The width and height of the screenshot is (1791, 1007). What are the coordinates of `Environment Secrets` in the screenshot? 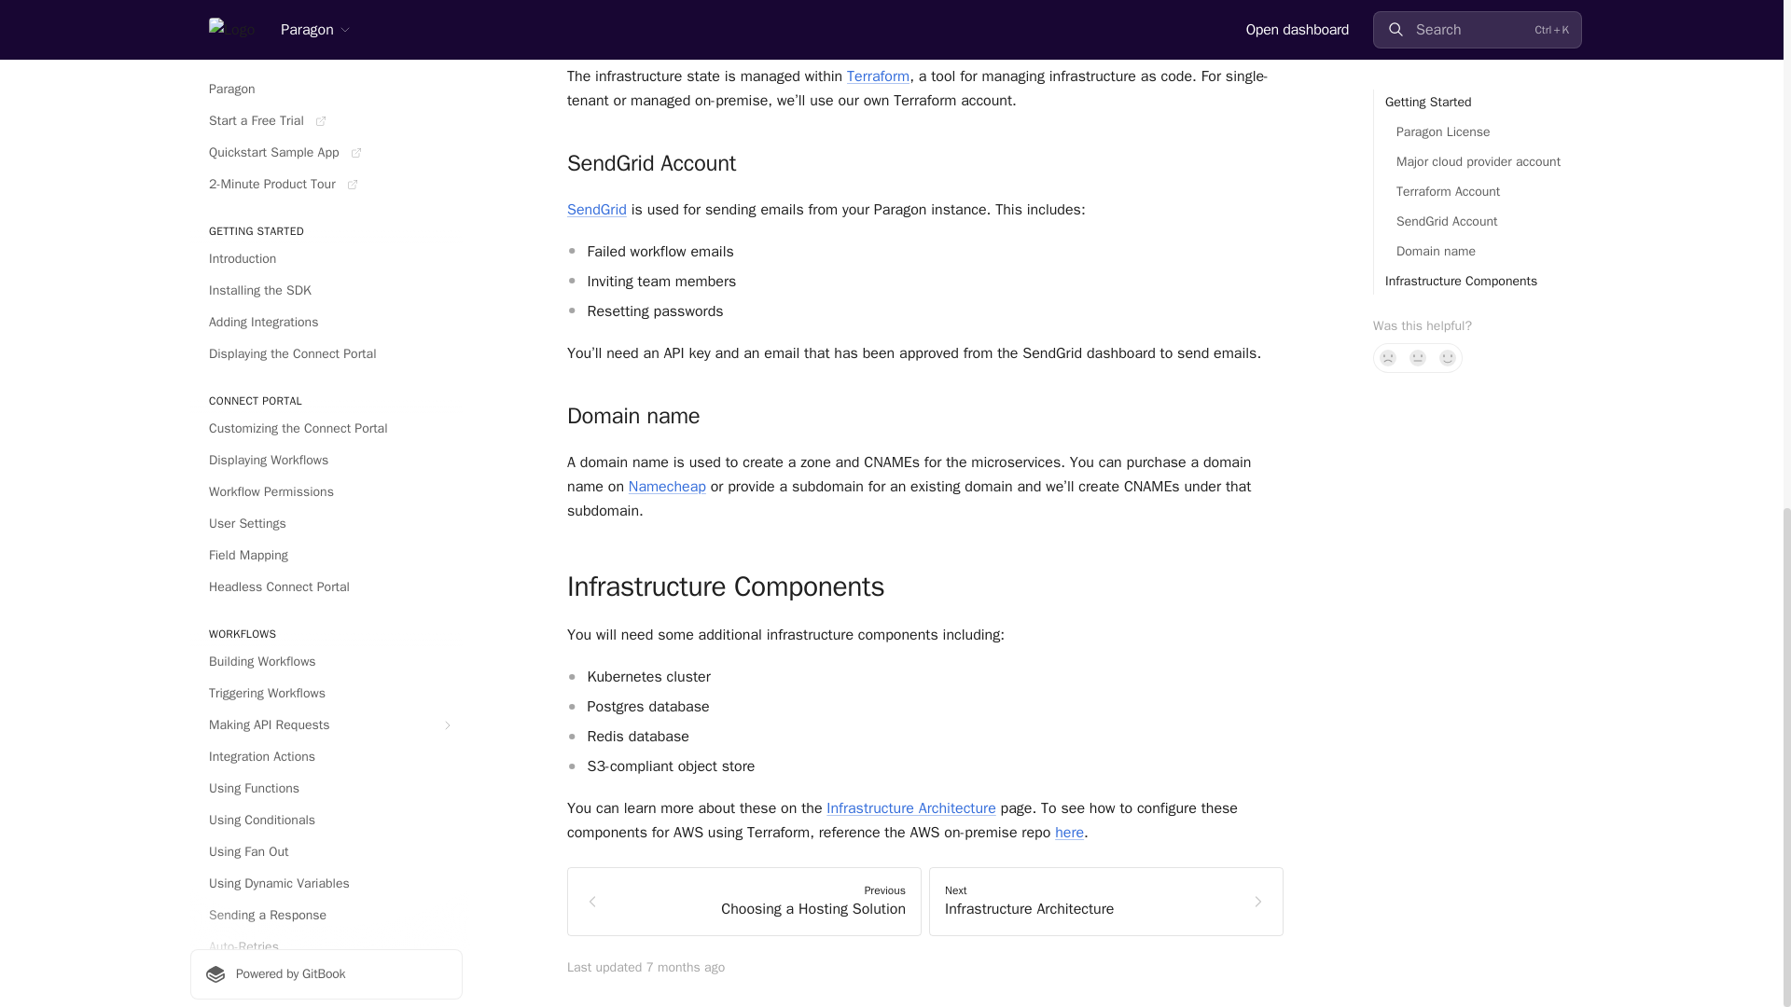 It's located at (326, 15).